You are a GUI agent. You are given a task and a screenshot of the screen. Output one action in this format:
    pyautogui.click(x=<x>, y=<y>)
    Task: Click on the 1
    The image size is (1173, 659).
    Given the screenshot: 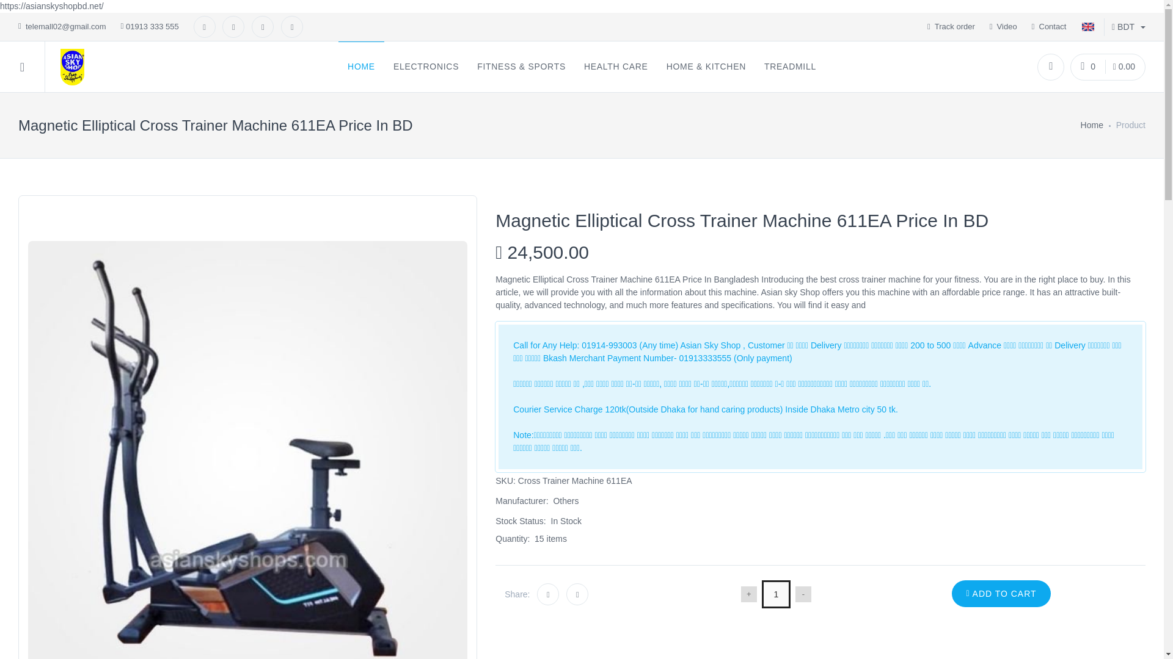 What is the action you would take?
    pyautogui.click(x=776, y=594)
    